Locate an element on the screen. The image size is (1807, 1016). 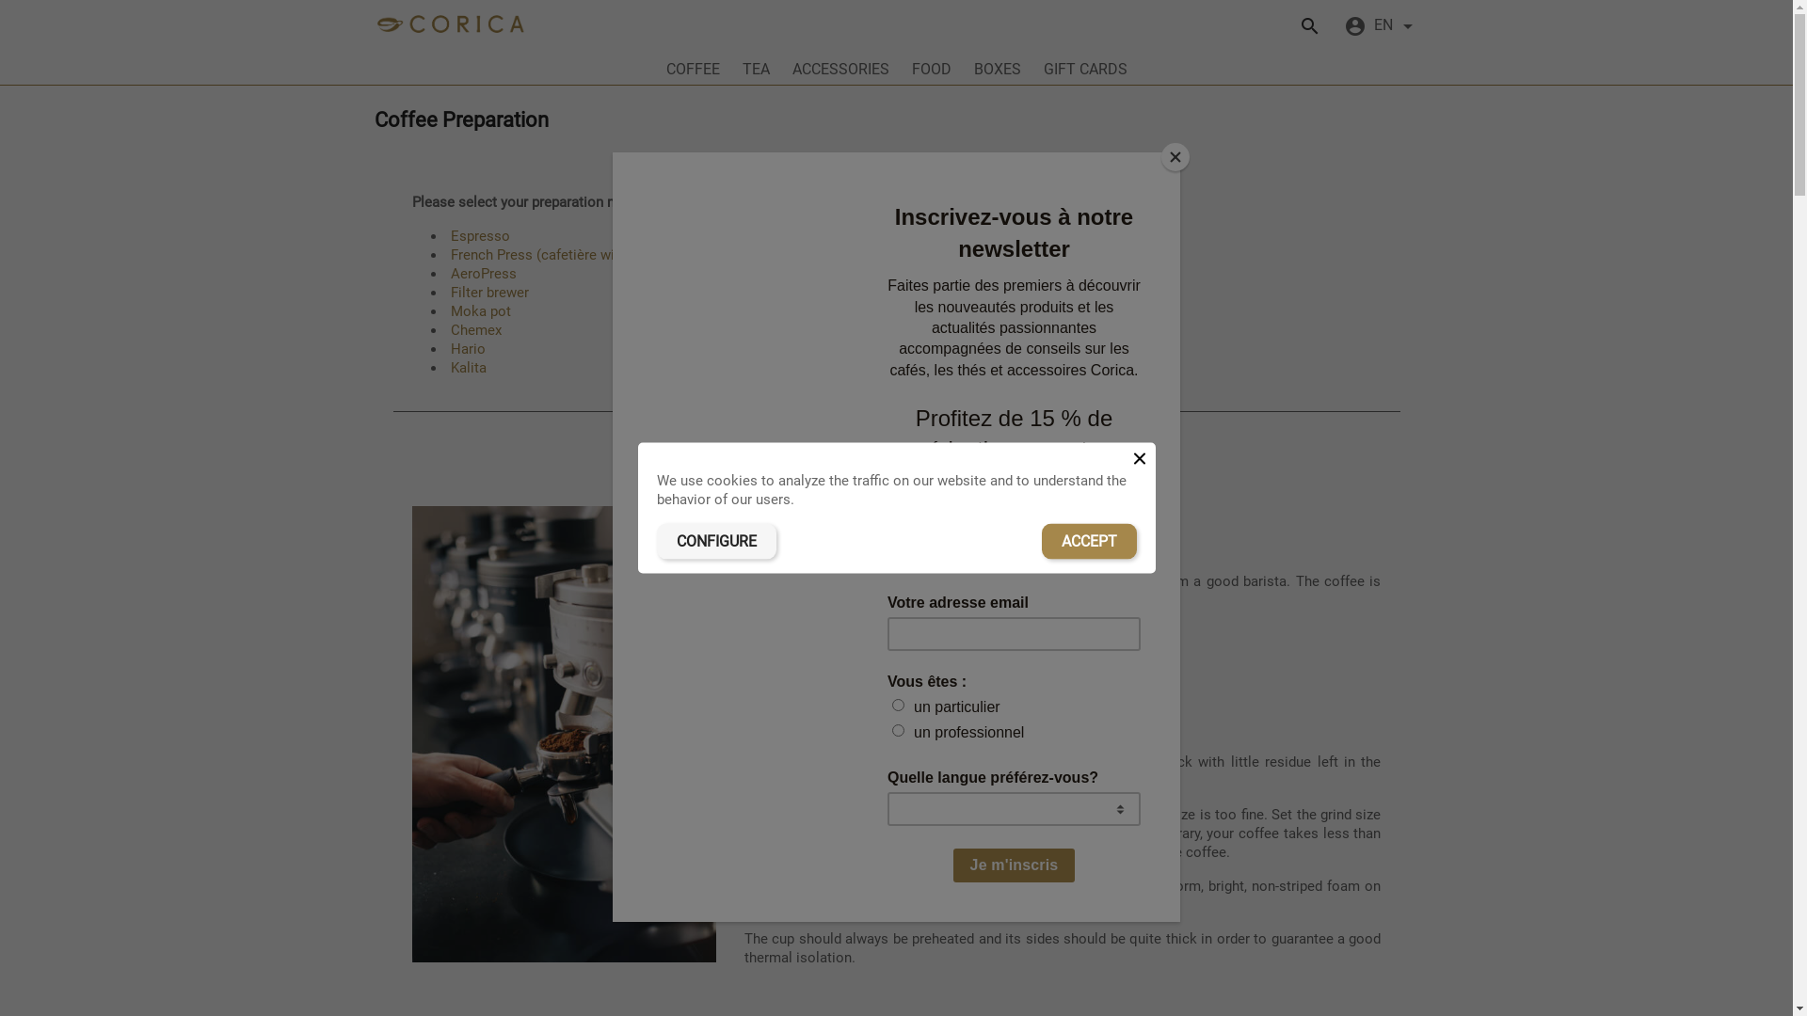
AeroPress is located at coordinates (483, 274).